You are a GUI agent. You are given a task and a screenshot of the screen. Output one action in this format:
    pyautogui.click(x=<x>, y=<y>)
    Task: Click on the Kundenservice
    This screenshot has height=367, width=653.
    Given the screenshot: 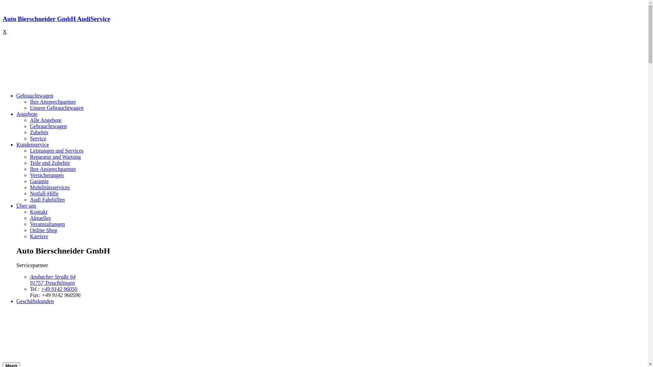 What is the action you would take?
    pyautogui.click(x=33, y=145)
    